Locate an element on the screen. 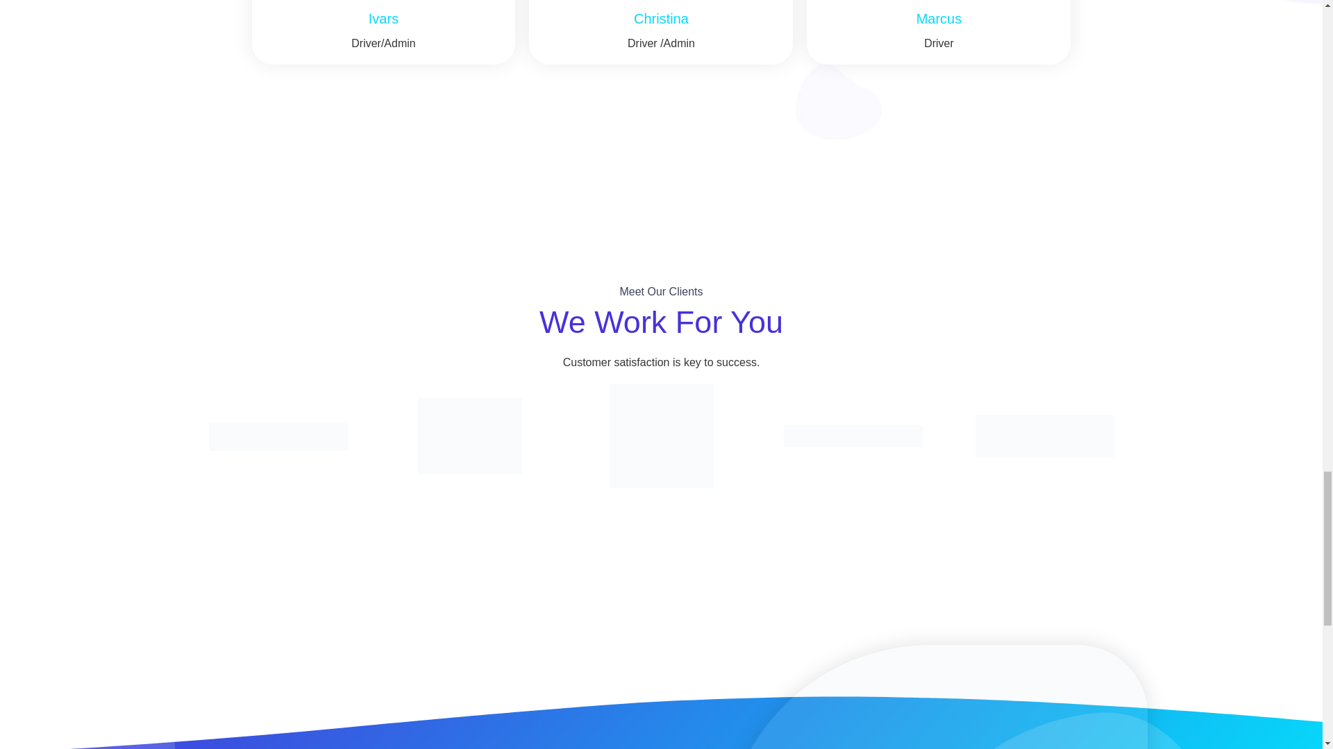 This screenshot has width=1333, height=749. About is located at coordinates (853, 436).